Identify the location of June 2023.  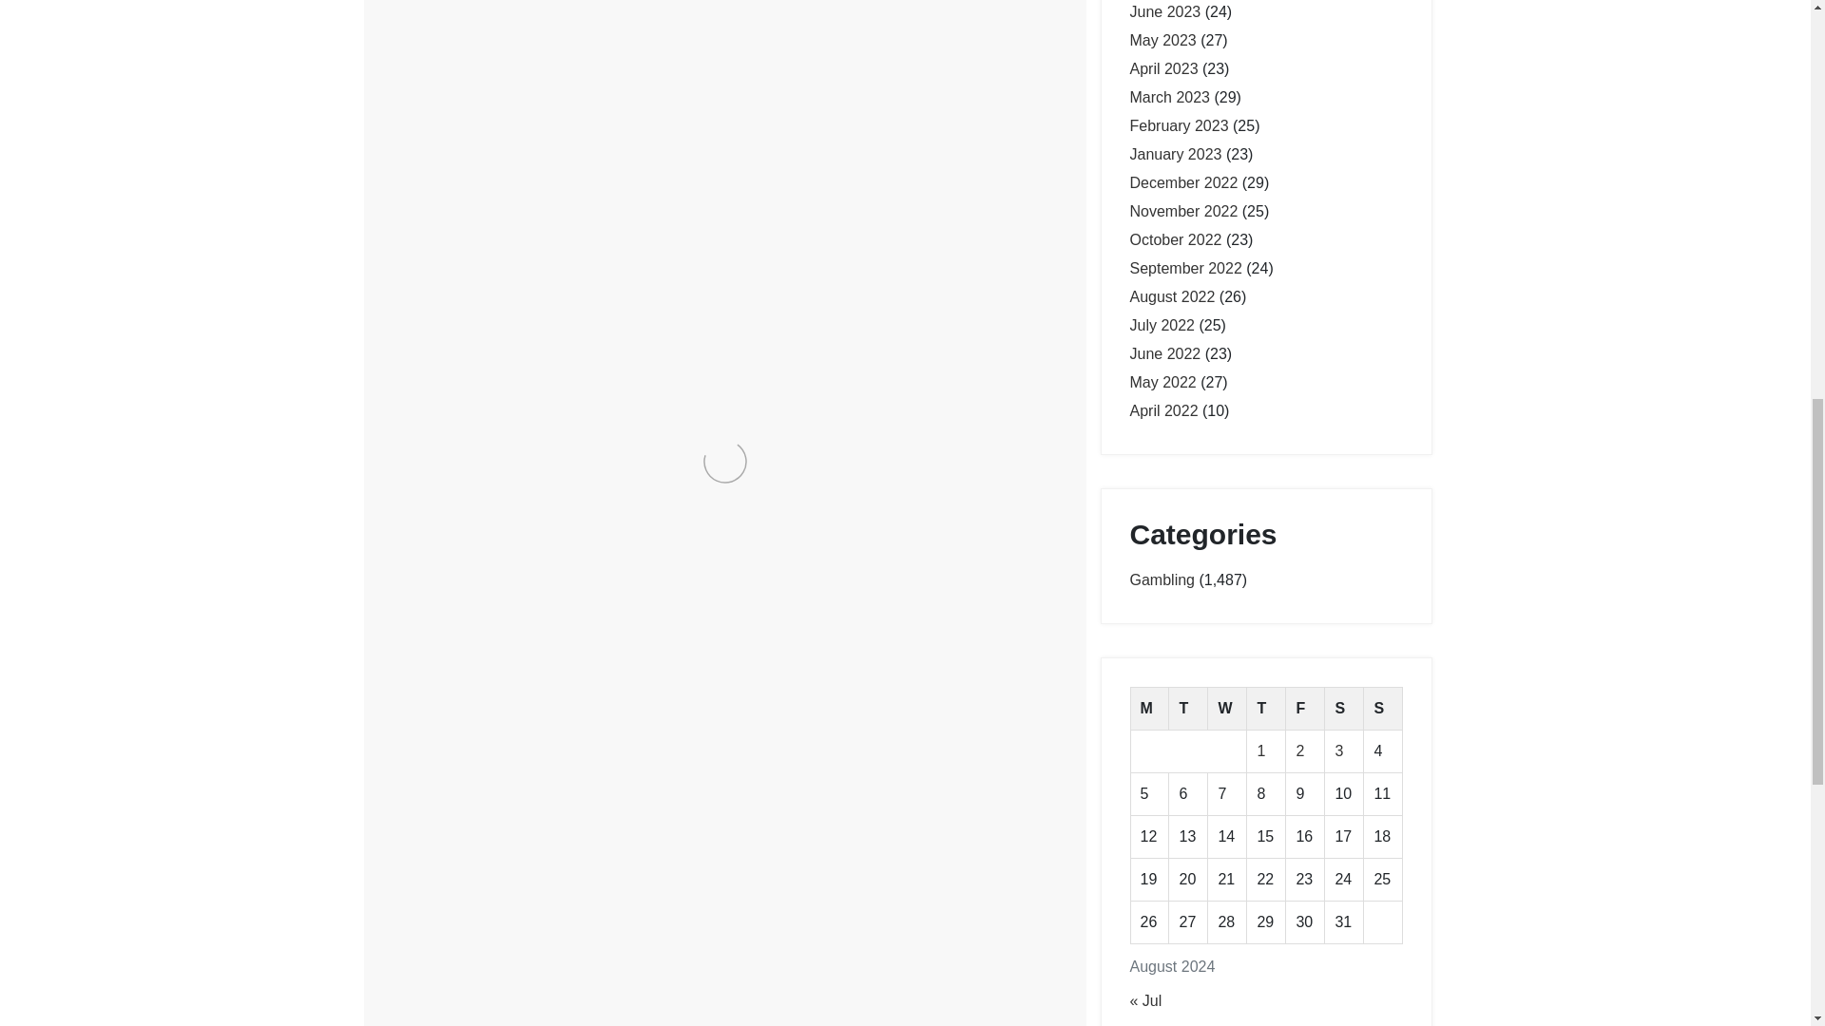
(1165, 11).